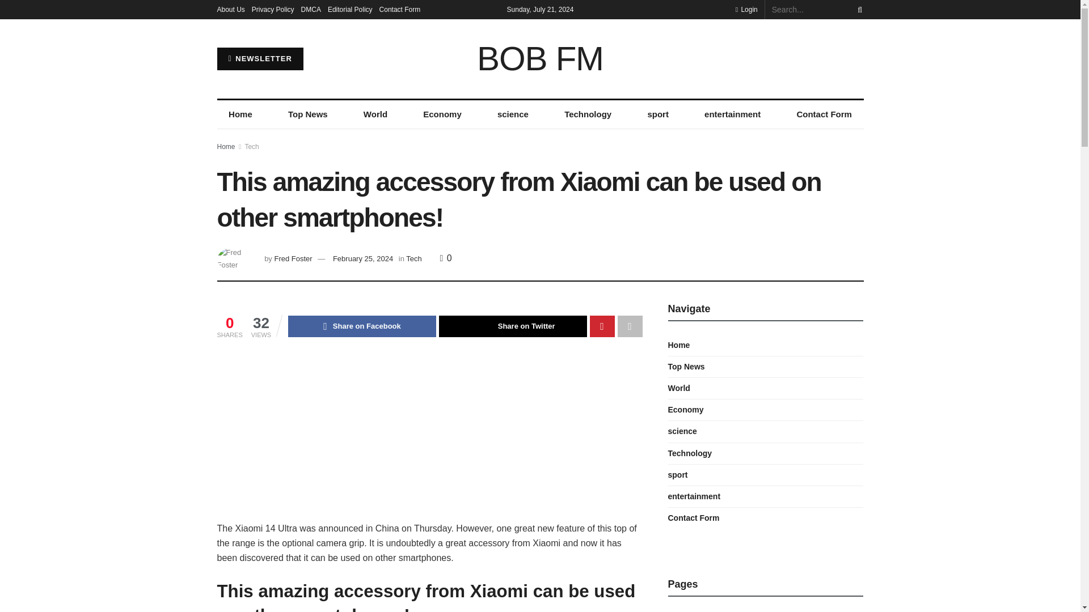 Image resolution: width=1089 pixels, height=612 pixels. I want to click on sport, so click(658, 114).